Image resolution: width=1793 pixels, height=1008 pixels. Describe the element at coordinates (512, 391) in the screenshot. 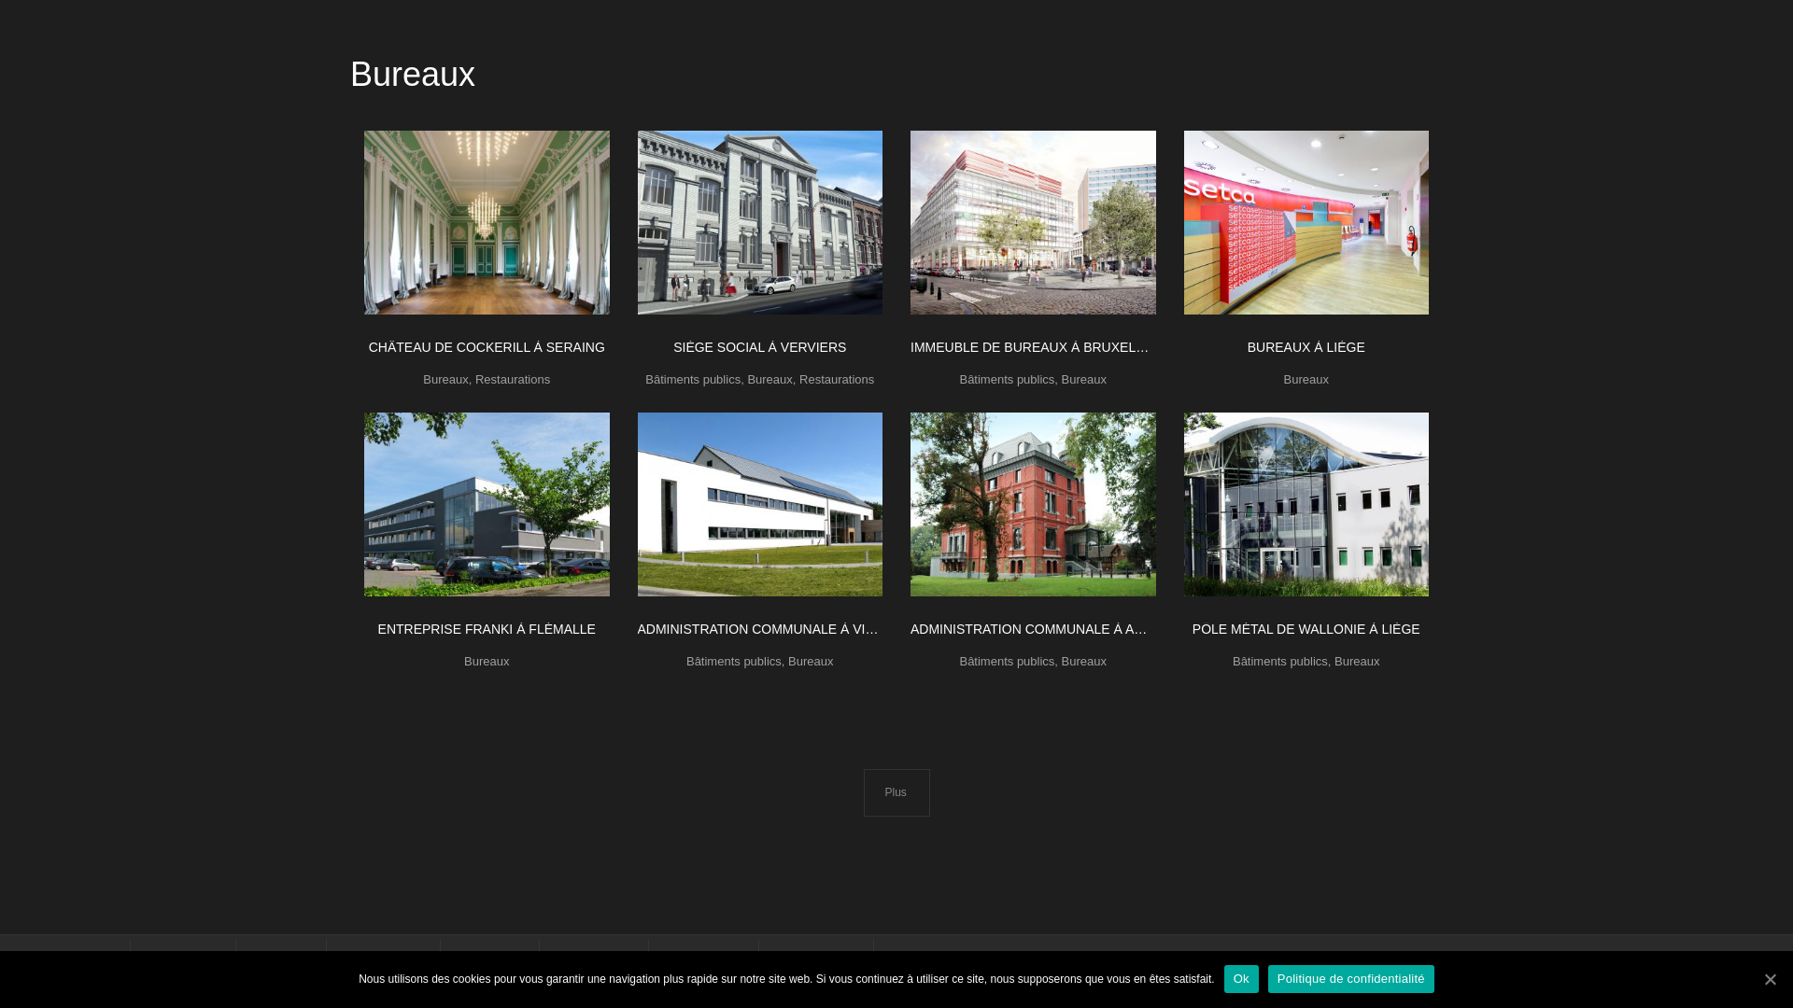

I see `Restaurations` at that location.